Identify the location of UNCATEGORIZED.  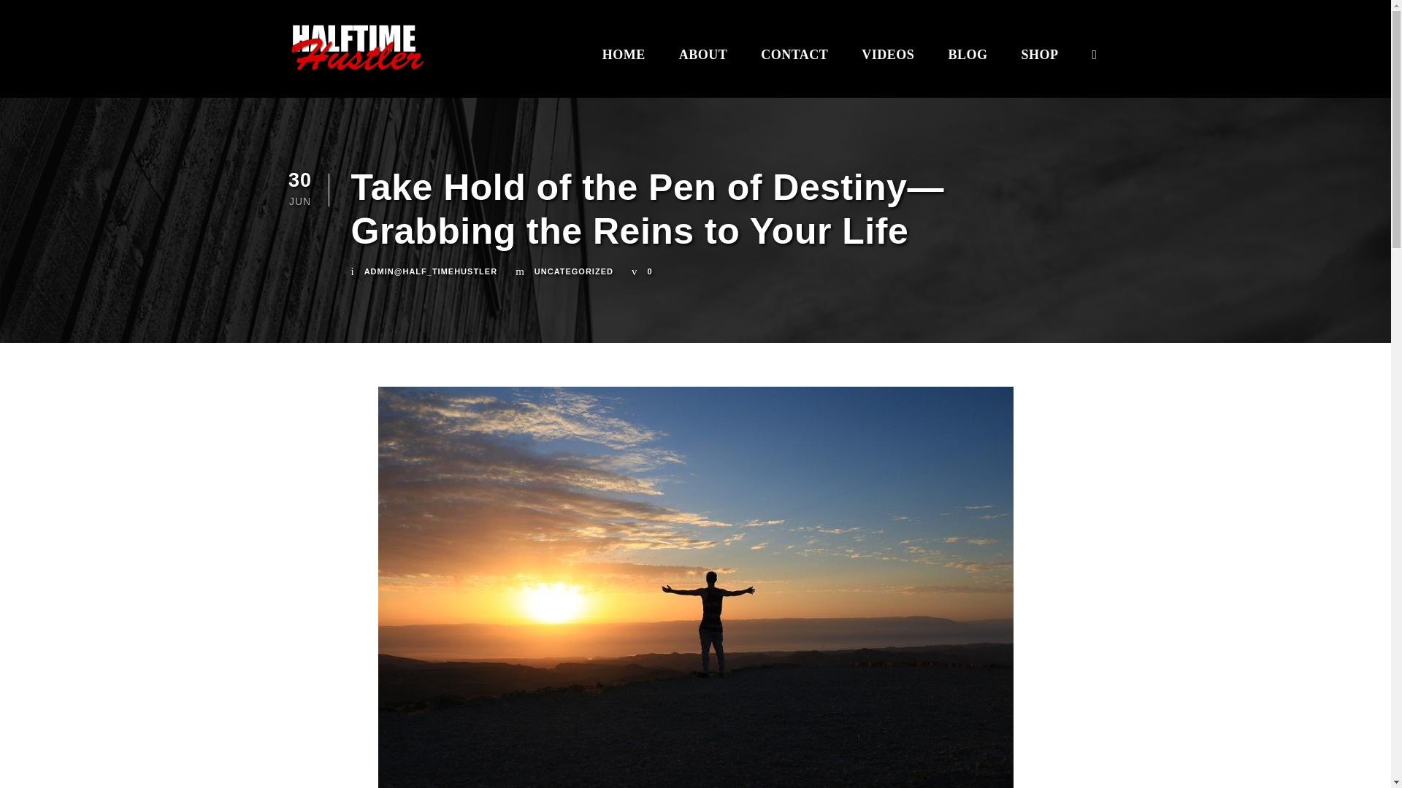
(574, 271).